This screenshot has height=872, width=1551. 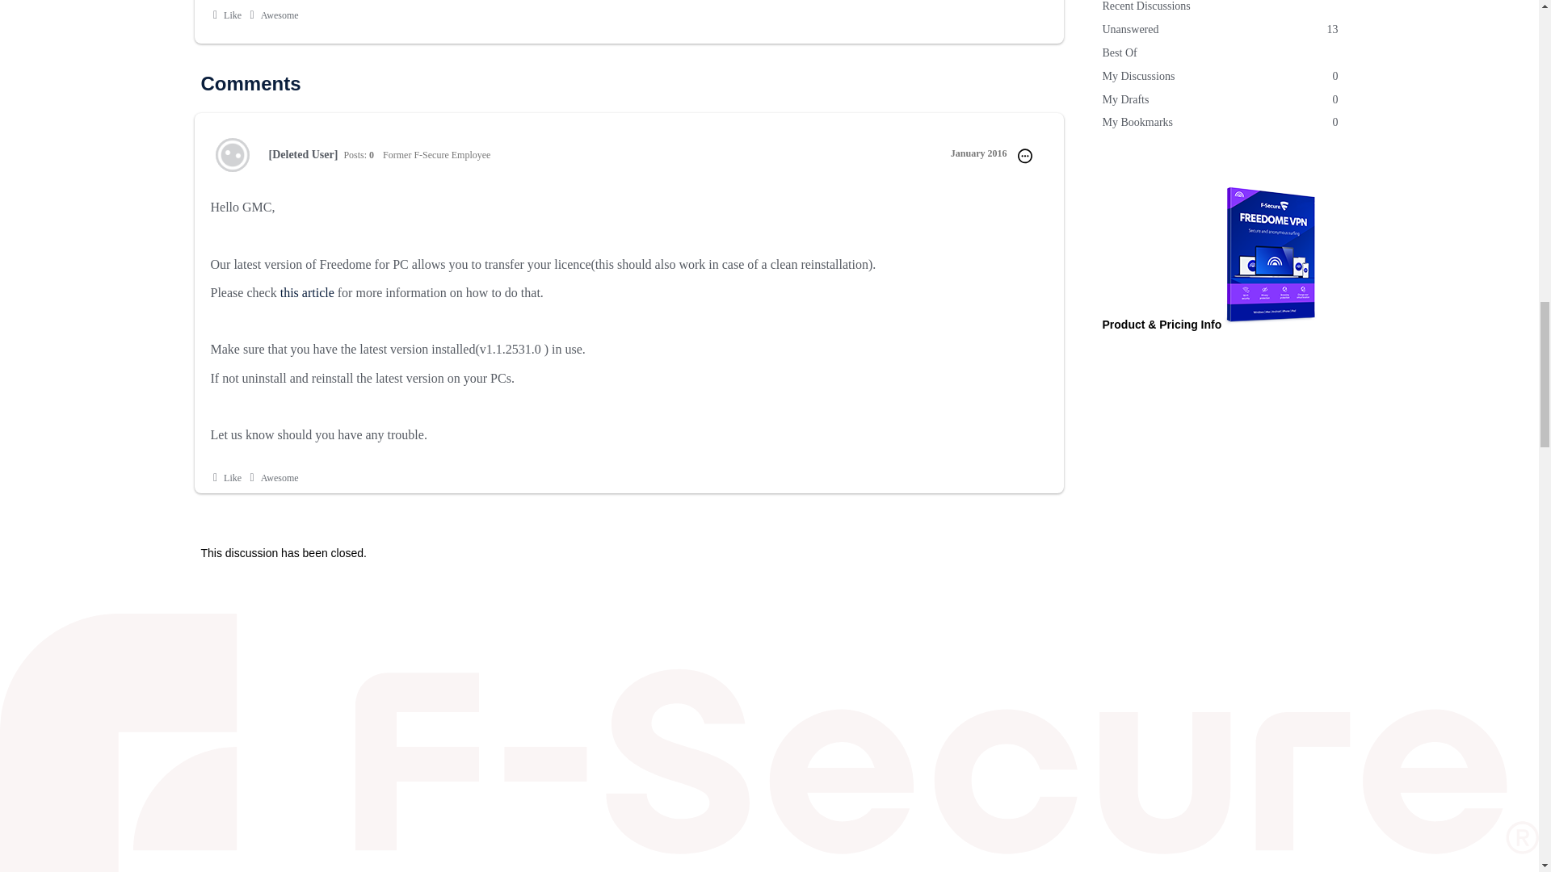 I want to click on this article, so click(x=225, y=478).